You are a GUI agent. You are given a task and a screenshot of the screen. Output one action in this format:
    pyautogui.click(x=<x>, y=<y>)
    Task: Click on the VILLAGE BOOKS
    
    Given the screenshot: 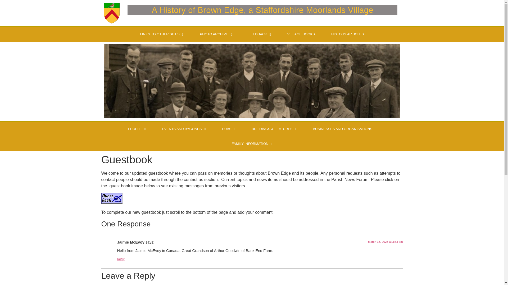 What is the action you would take?
    pyautogui.click(x=301, y=34)
    